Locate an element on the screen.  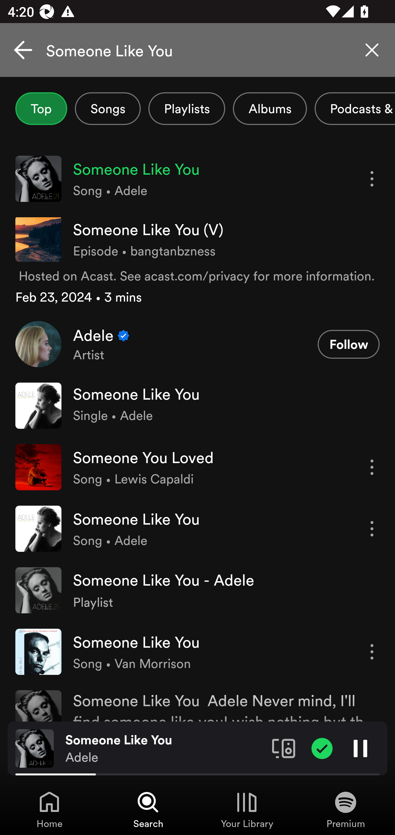
Adele Verified Artist Follow Follow is located at coordinates (198, 344).